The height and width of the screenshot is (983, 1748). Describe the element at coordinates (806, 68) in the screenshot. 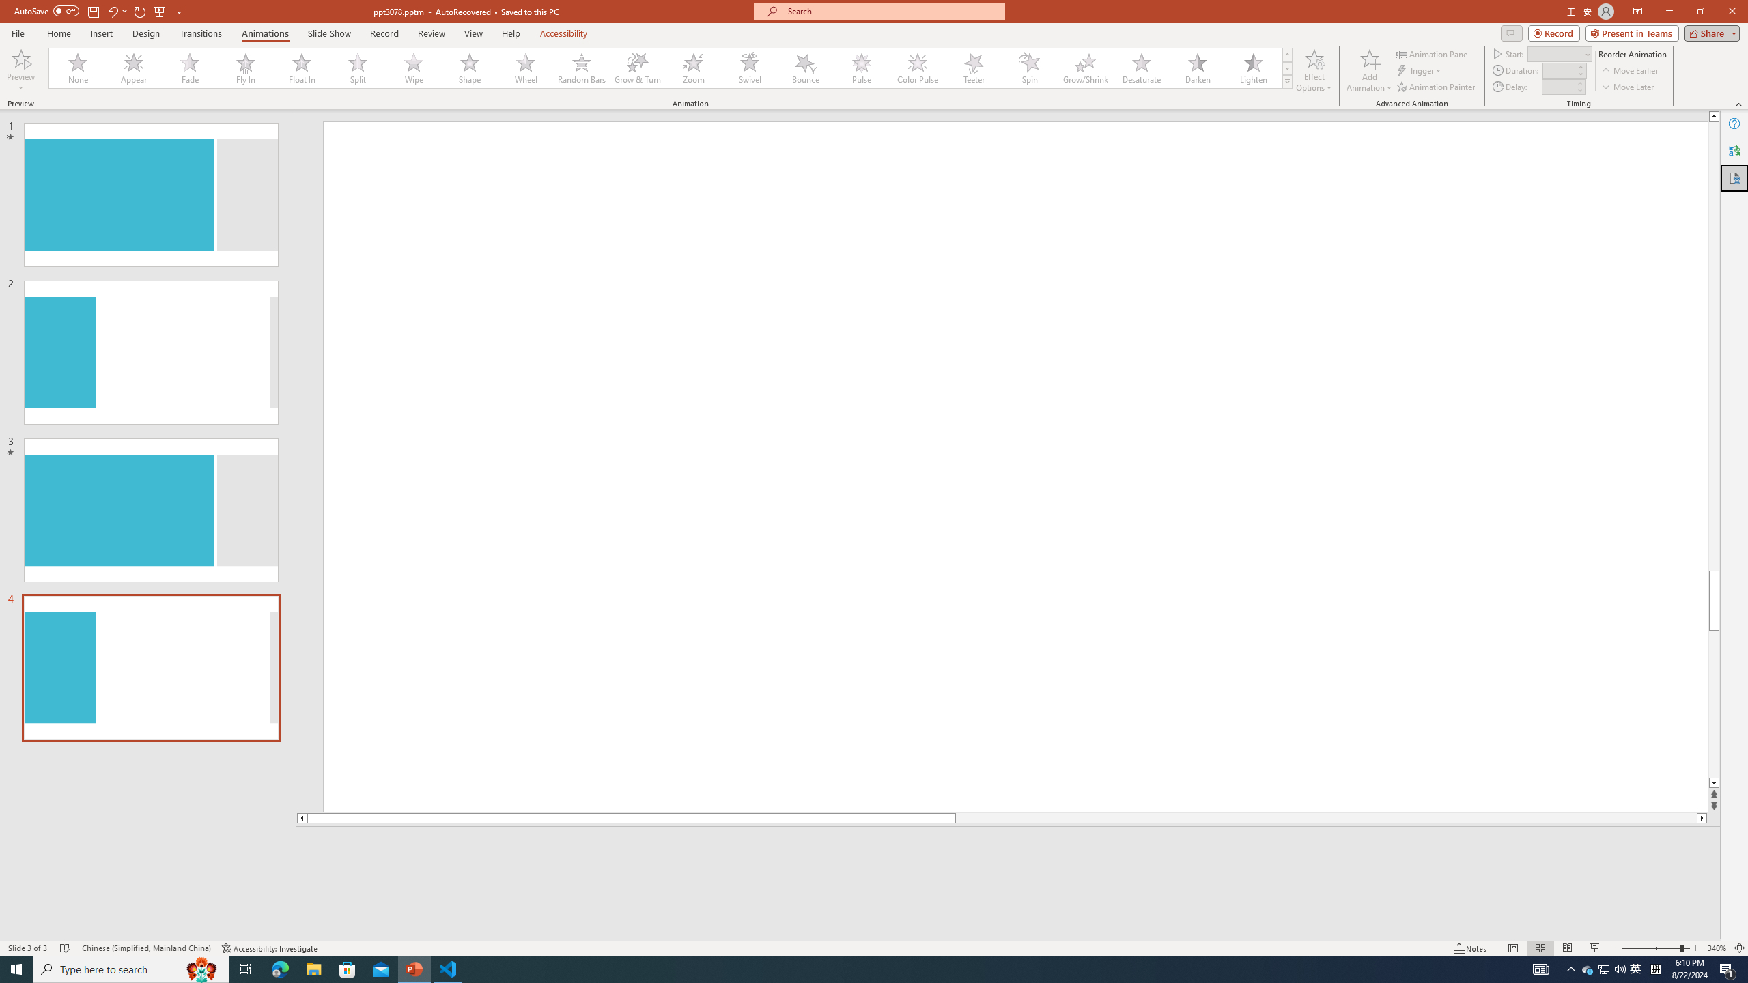

I see `Bounce` at that location.